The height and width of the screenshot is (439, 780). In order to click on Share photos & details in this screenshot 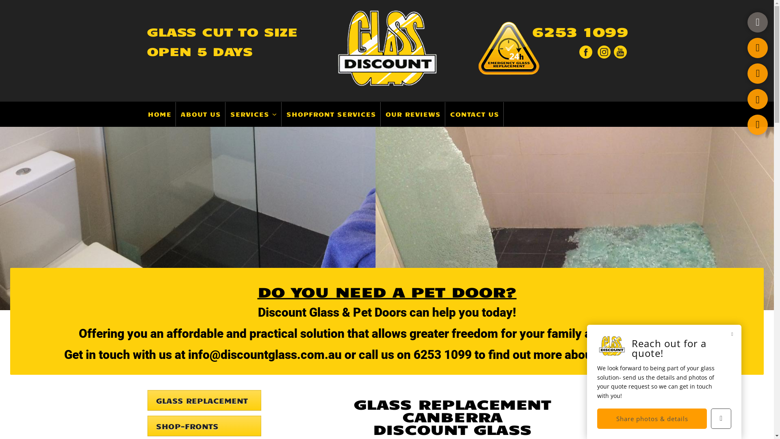, I will do `click(652, 419)`.